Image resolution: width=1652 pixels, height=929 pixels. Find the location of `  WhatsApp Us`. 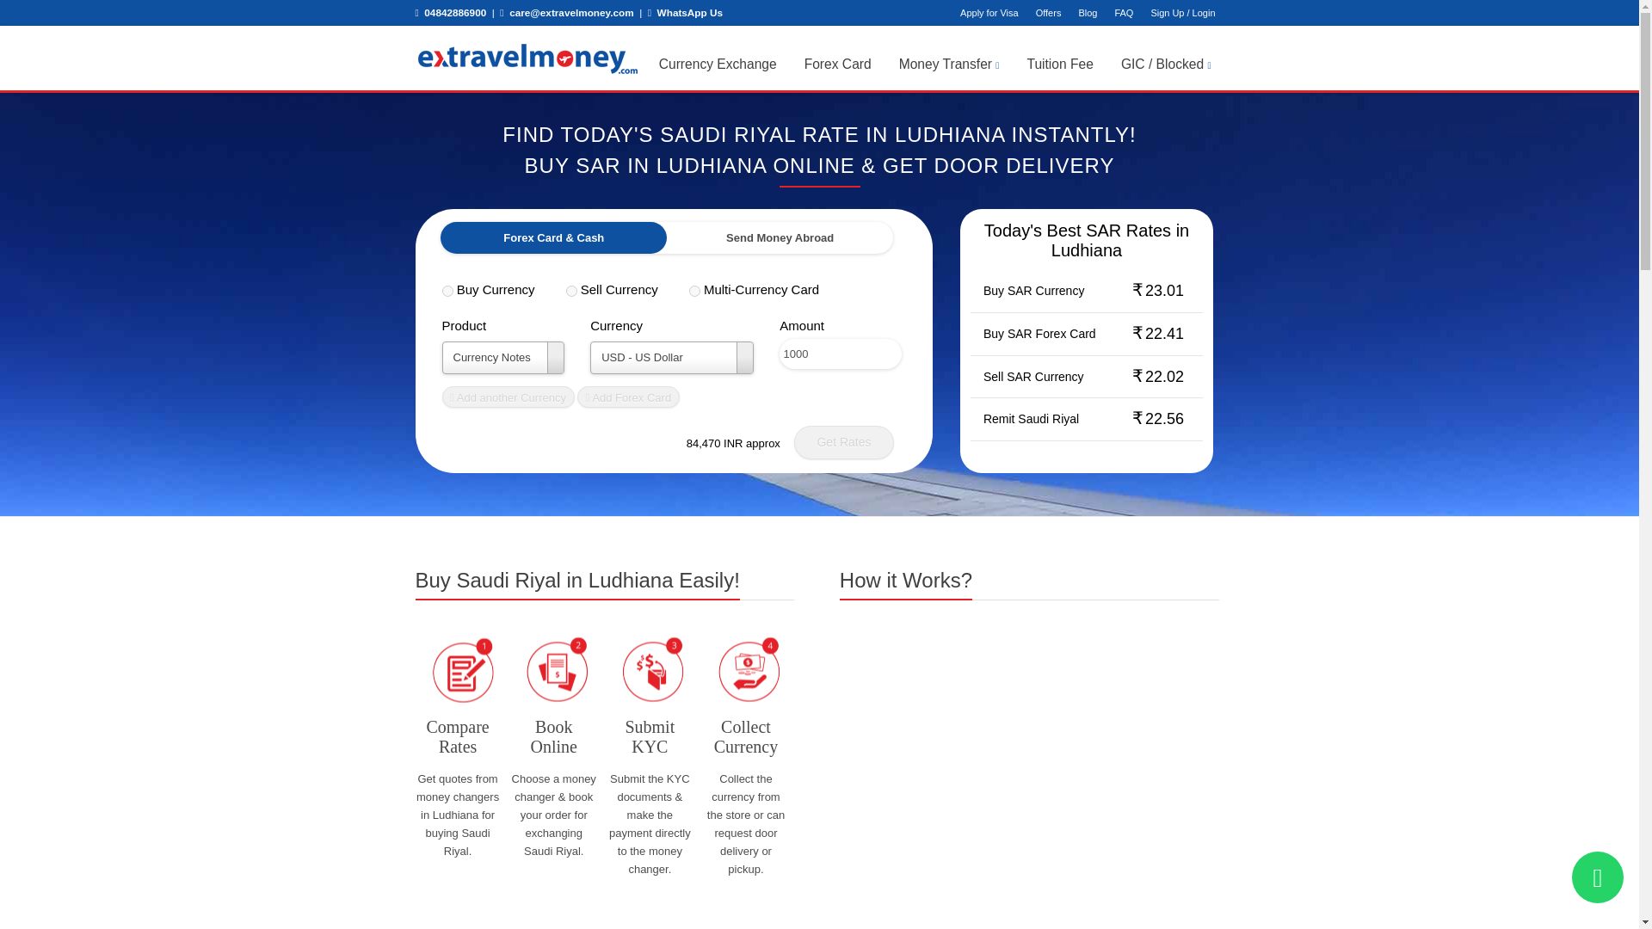

  WhatsApp Us is located at coordinates (685, 12).